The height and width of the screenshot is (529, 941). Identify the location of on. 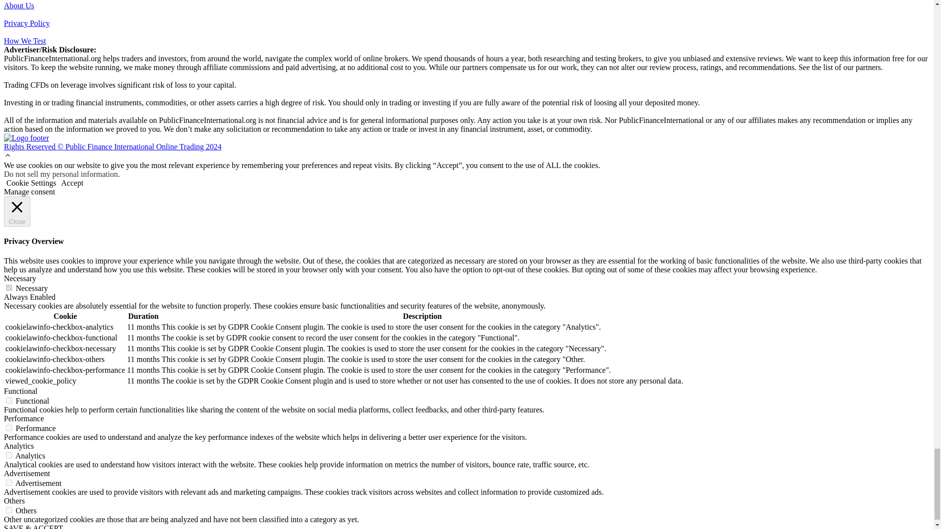
(9, 288).